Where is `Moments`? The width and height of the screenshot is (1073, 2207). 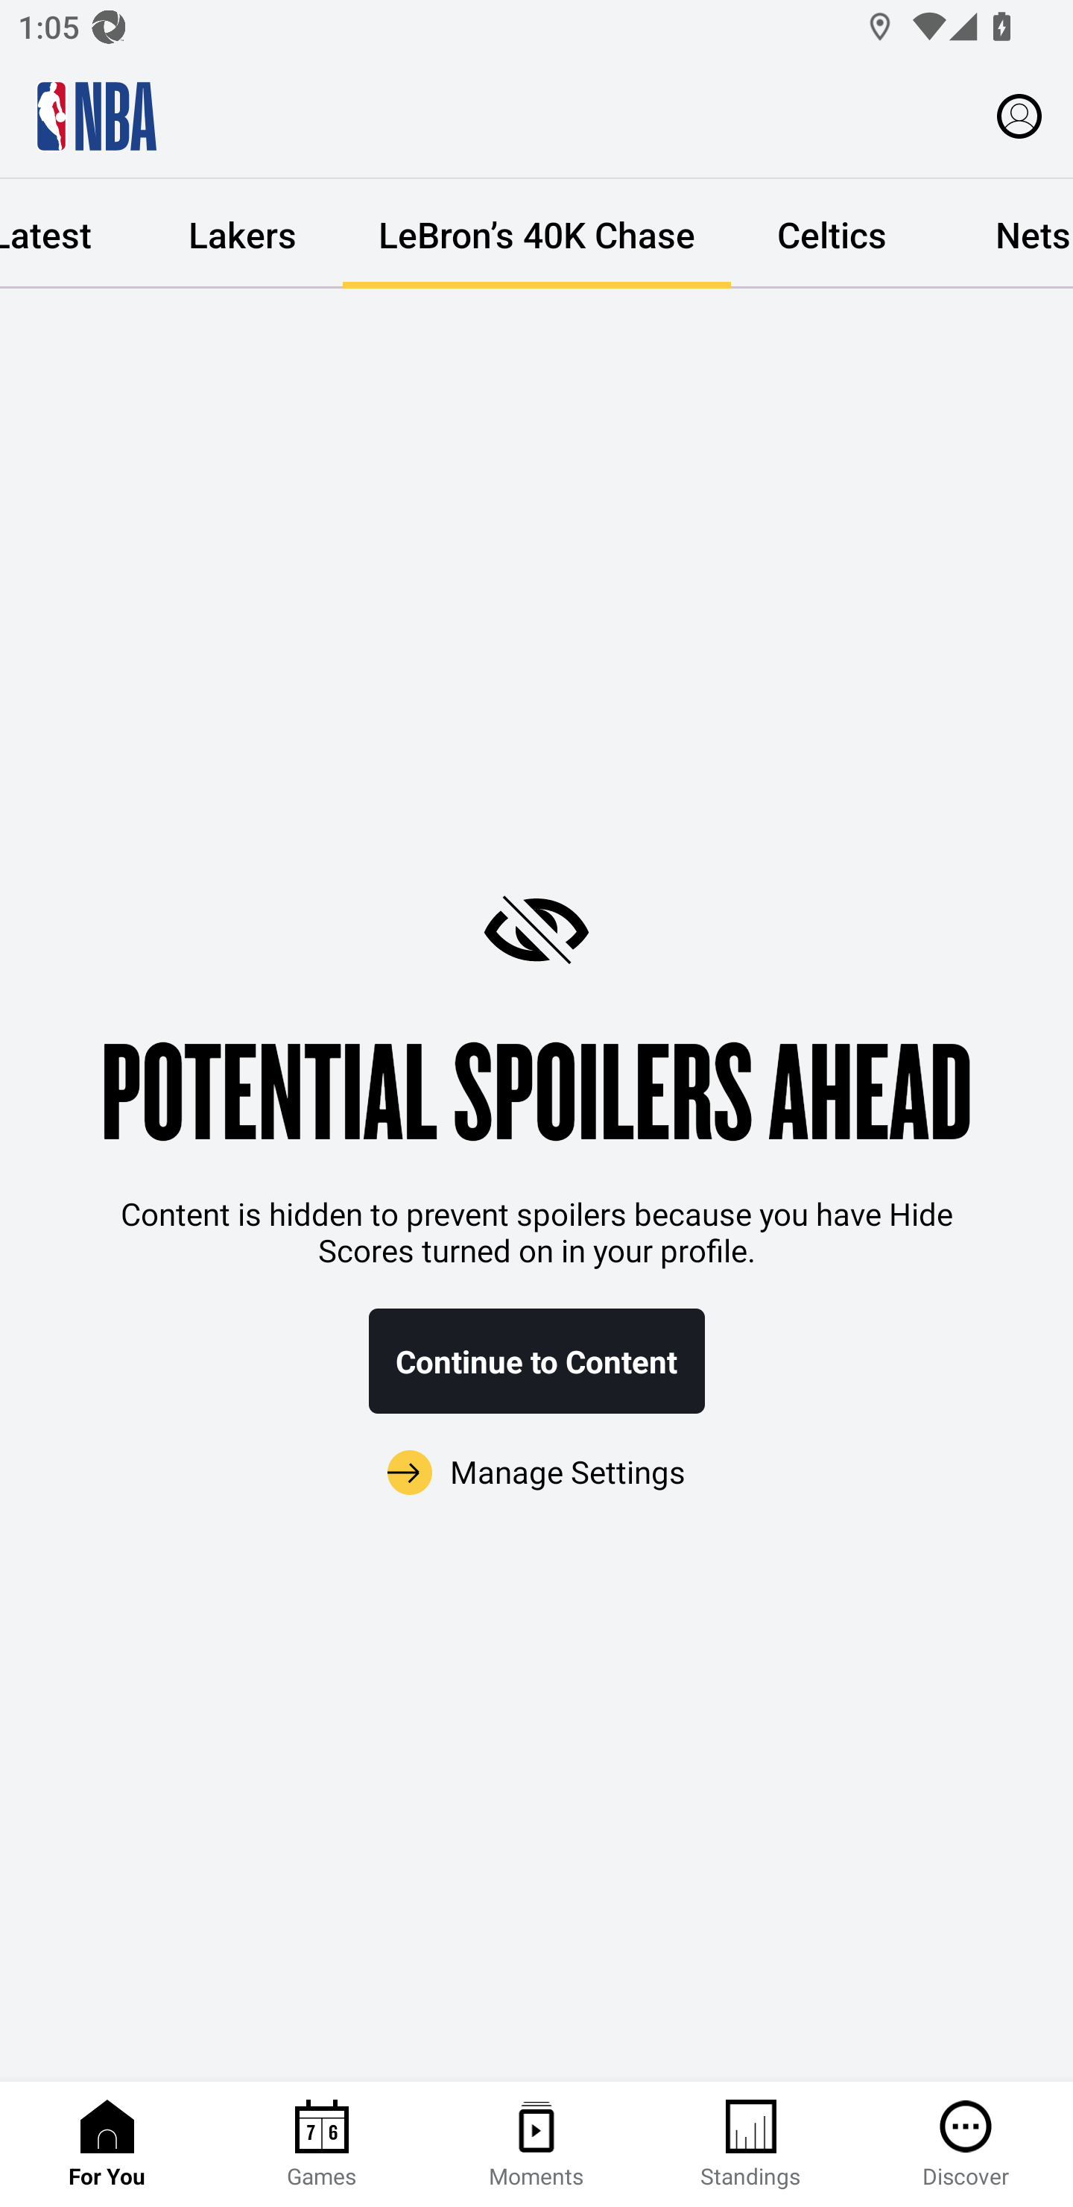 Moments is located at coordinates (536, 2144).